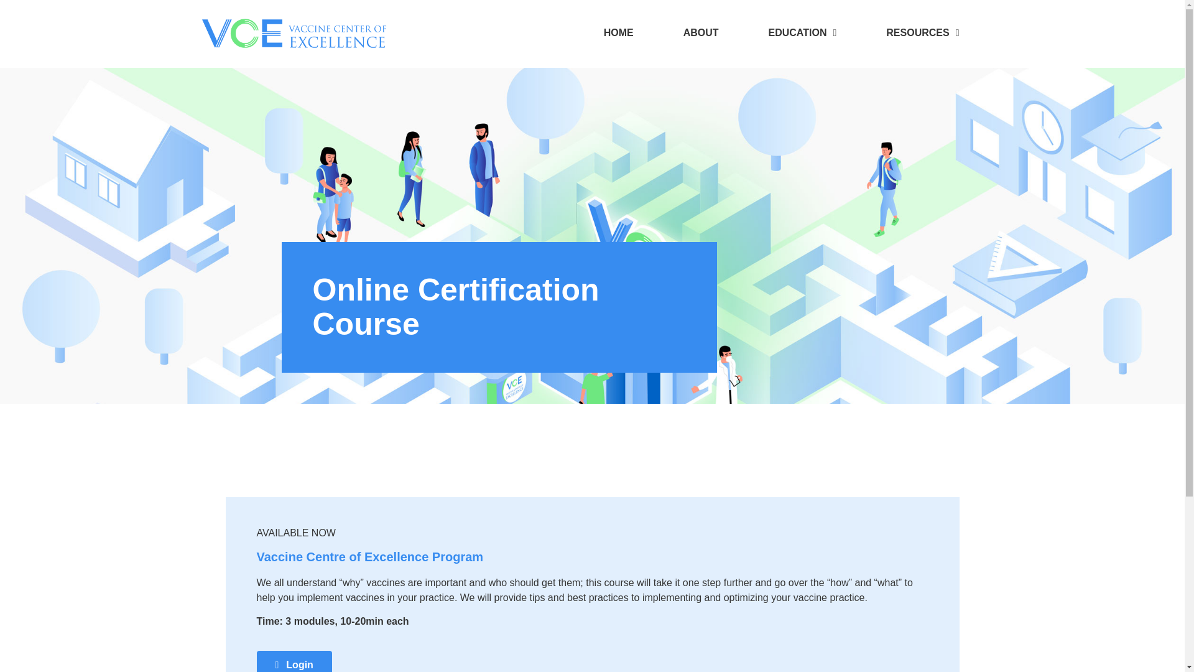 Image resolution: width=1194 pixels, height=672 pixels. What do you see at coordinates (619, 32) in the screenshot?
I see `HOME` at bounding box center [619, 32].